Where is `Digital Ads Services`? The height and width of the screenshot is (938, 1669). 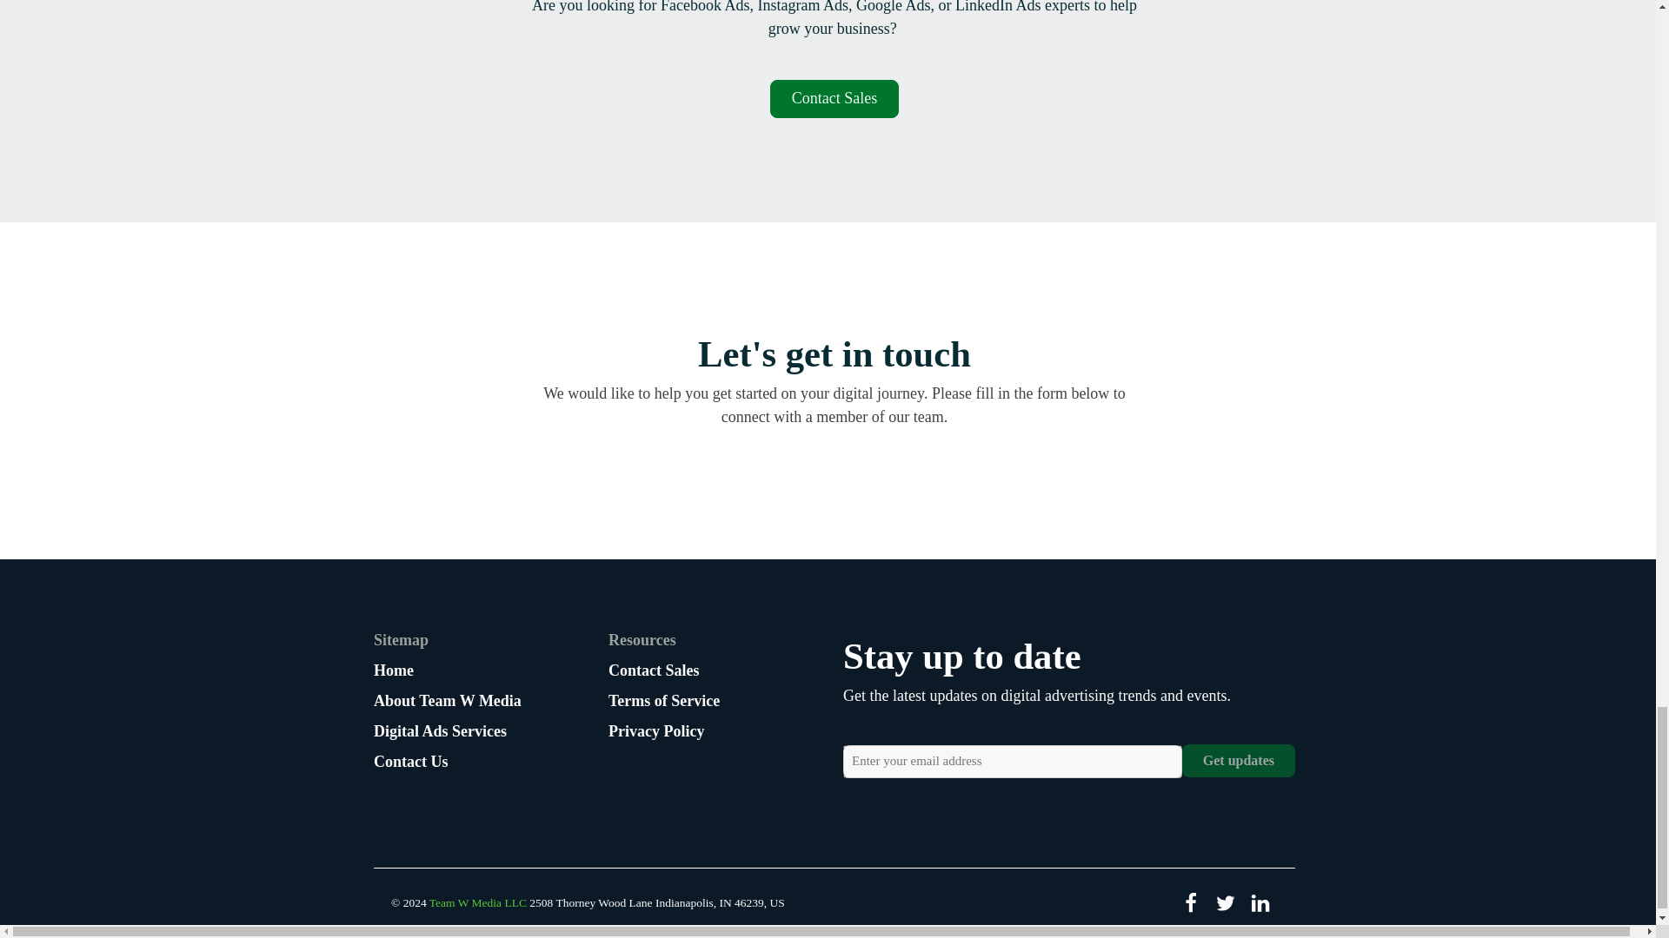 Digital Ads Services is located at coordinates (447, 731).